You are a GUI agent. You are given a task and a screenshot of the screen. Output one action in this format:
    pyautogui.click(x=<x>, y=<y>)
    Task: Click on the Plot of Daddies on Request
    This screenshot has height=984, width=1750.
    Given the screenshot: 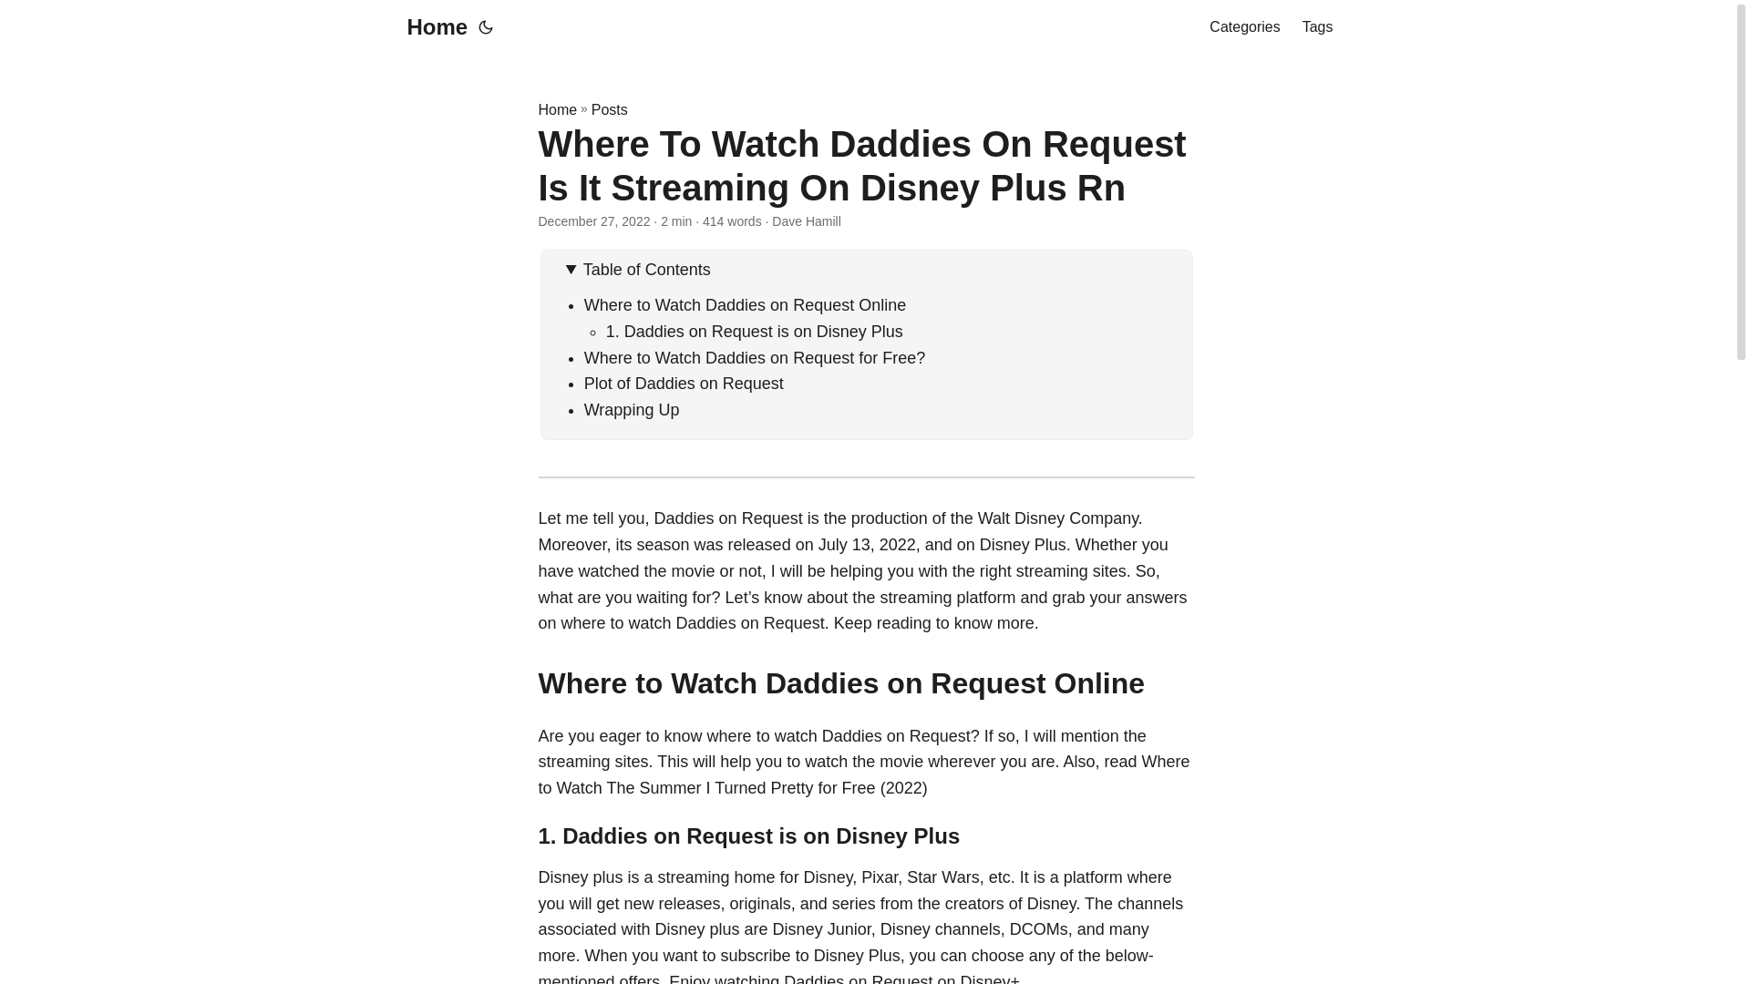 What is the action you would take?
    pyautogui.click(x=684, y=383)
    